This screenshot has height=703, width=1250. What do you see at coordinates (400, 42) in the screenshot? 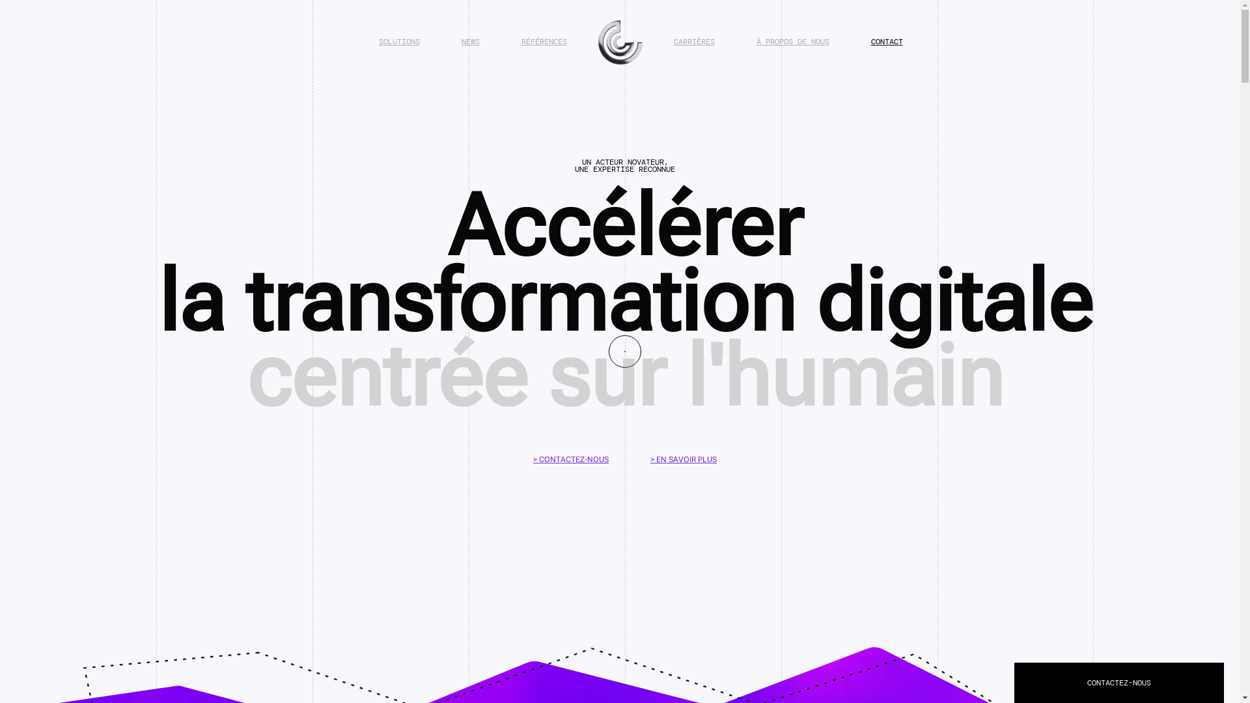
I see `SOLUTIONS` at bounding box center [400, 42].